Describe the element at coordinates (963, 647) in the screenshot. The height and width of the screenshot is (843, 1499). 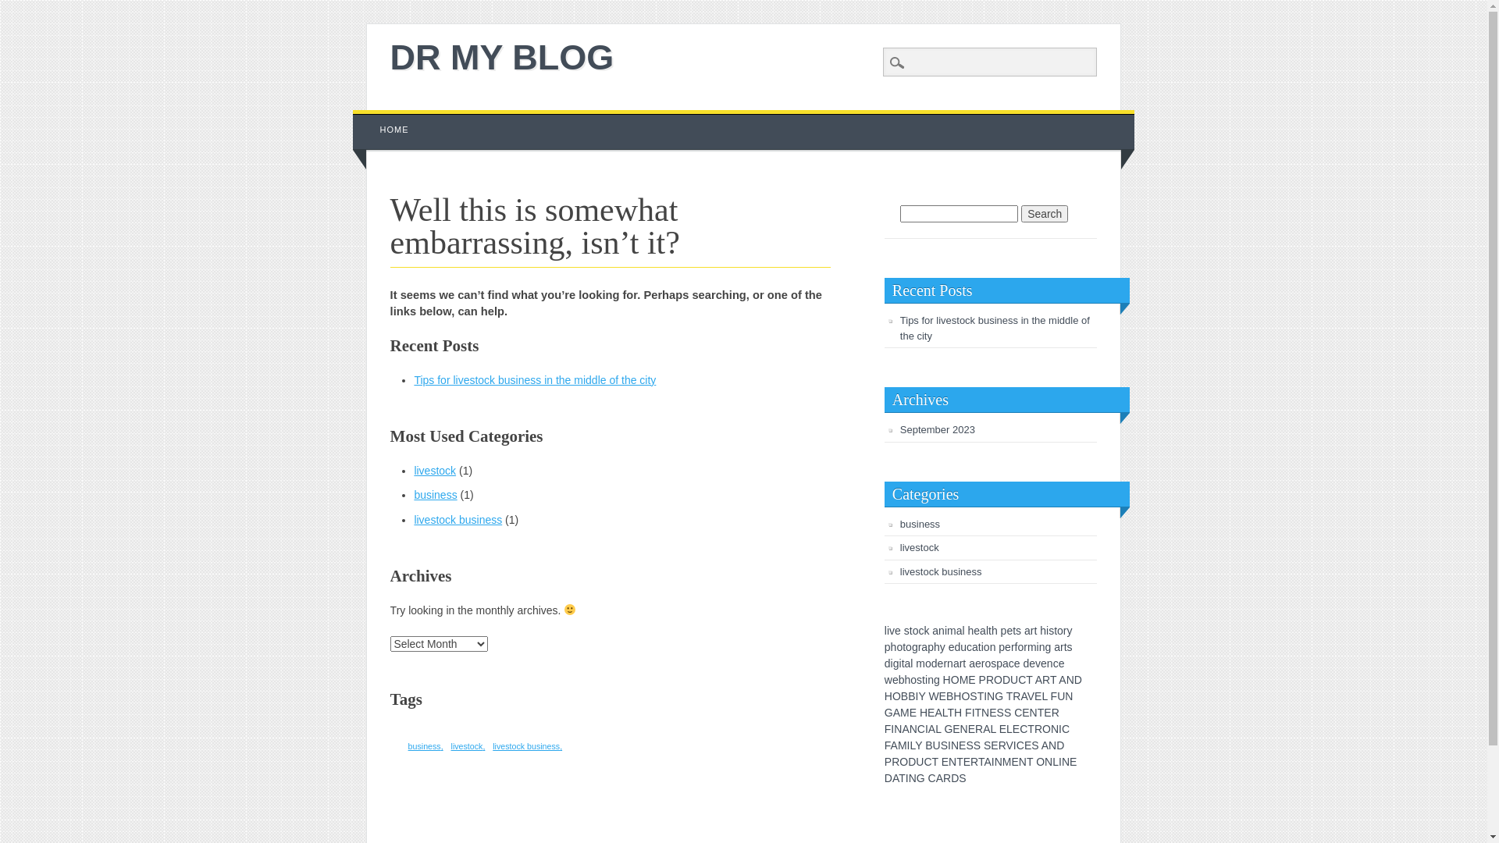
I see `u` at that location.